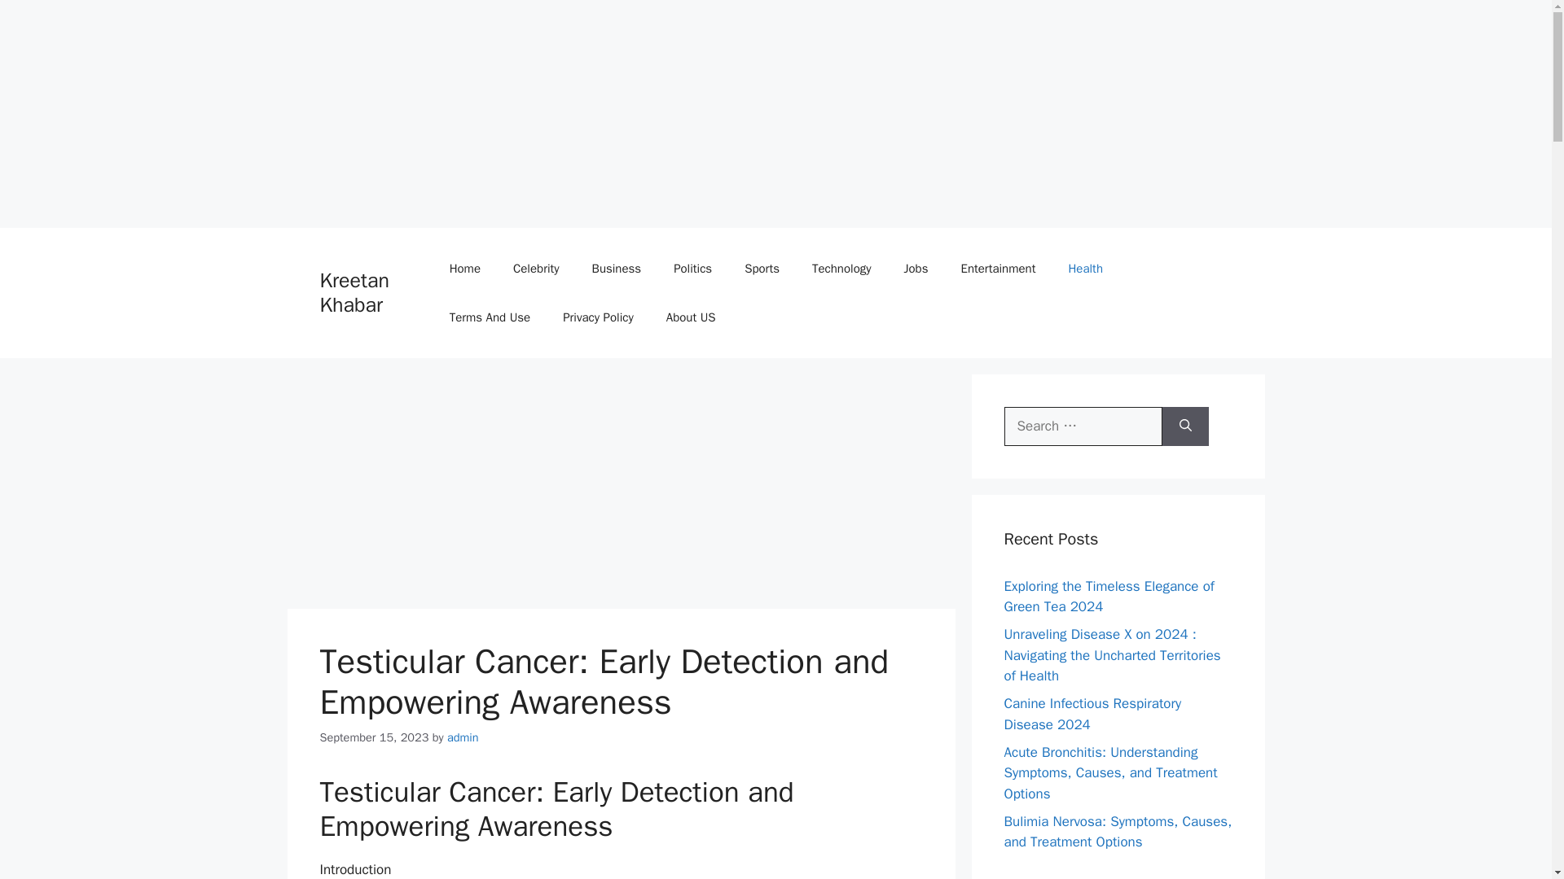  I want to click on Entertainment, so click(997, 269).